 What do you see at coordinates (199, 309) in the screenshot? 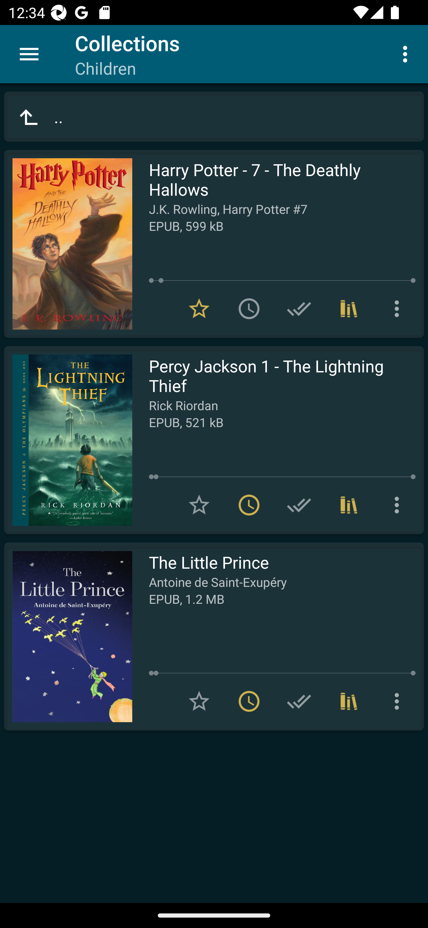
I see `Remove from Favorites` at bounding box center [199, 309].